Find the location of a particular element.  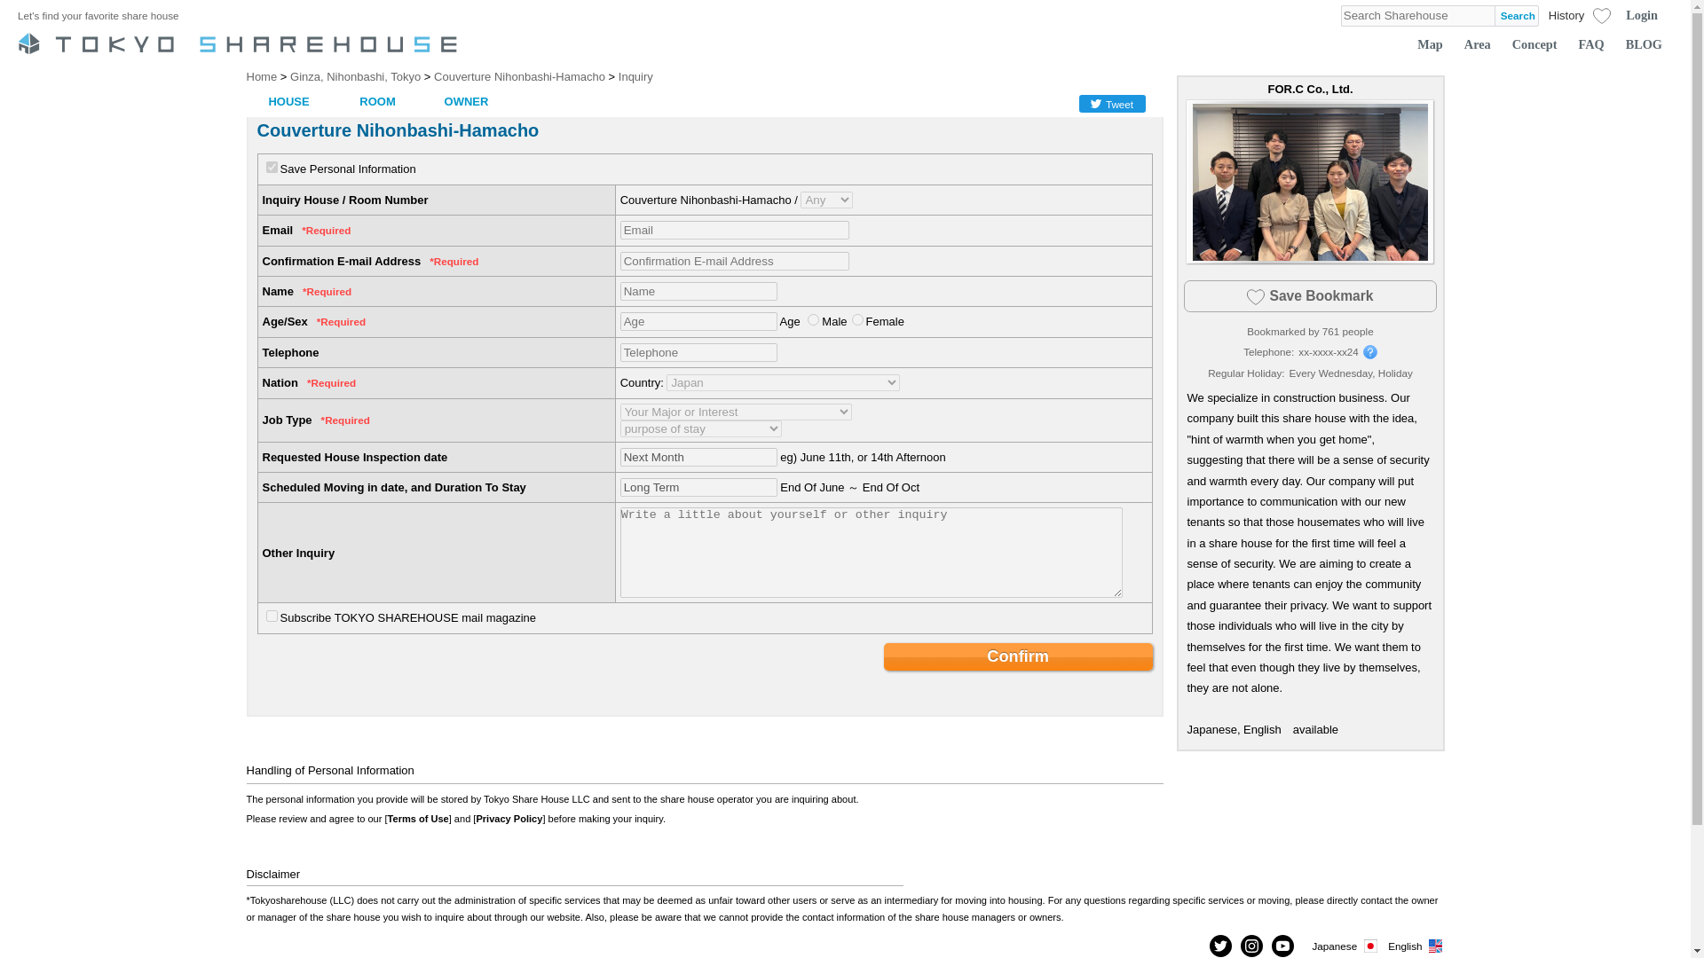

Japanese is located at coordinates (1345, 946).